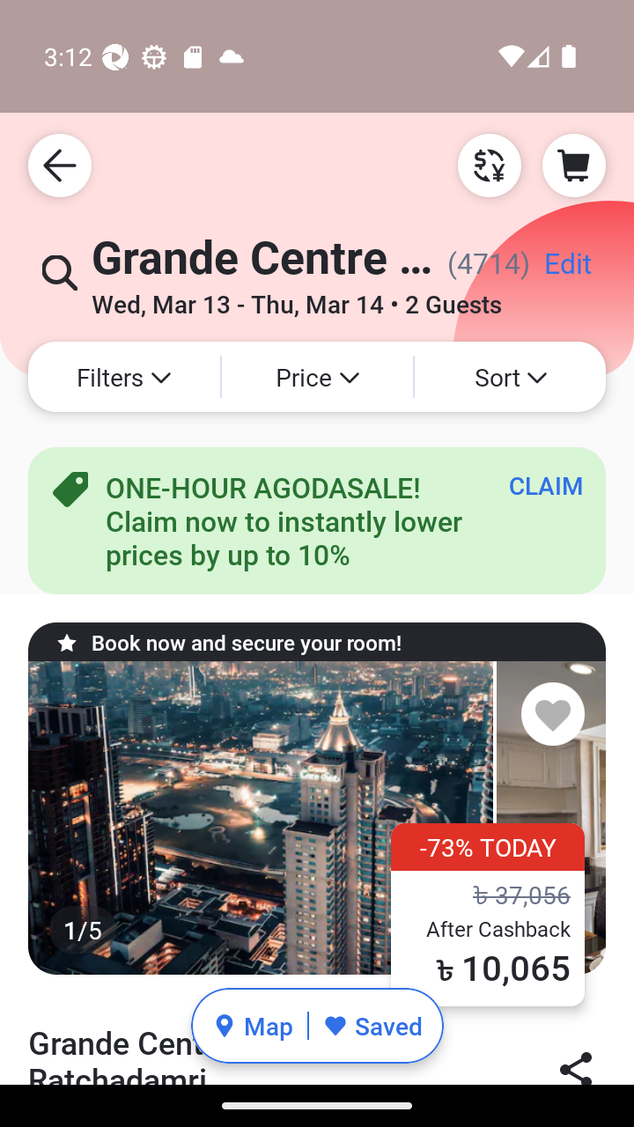 The height and width of the screenshot is (1127, 634). What do you see at coordinates (317, 1026) in the screenshot?
I see `Map Saved` at bounding box center [317, 1026].